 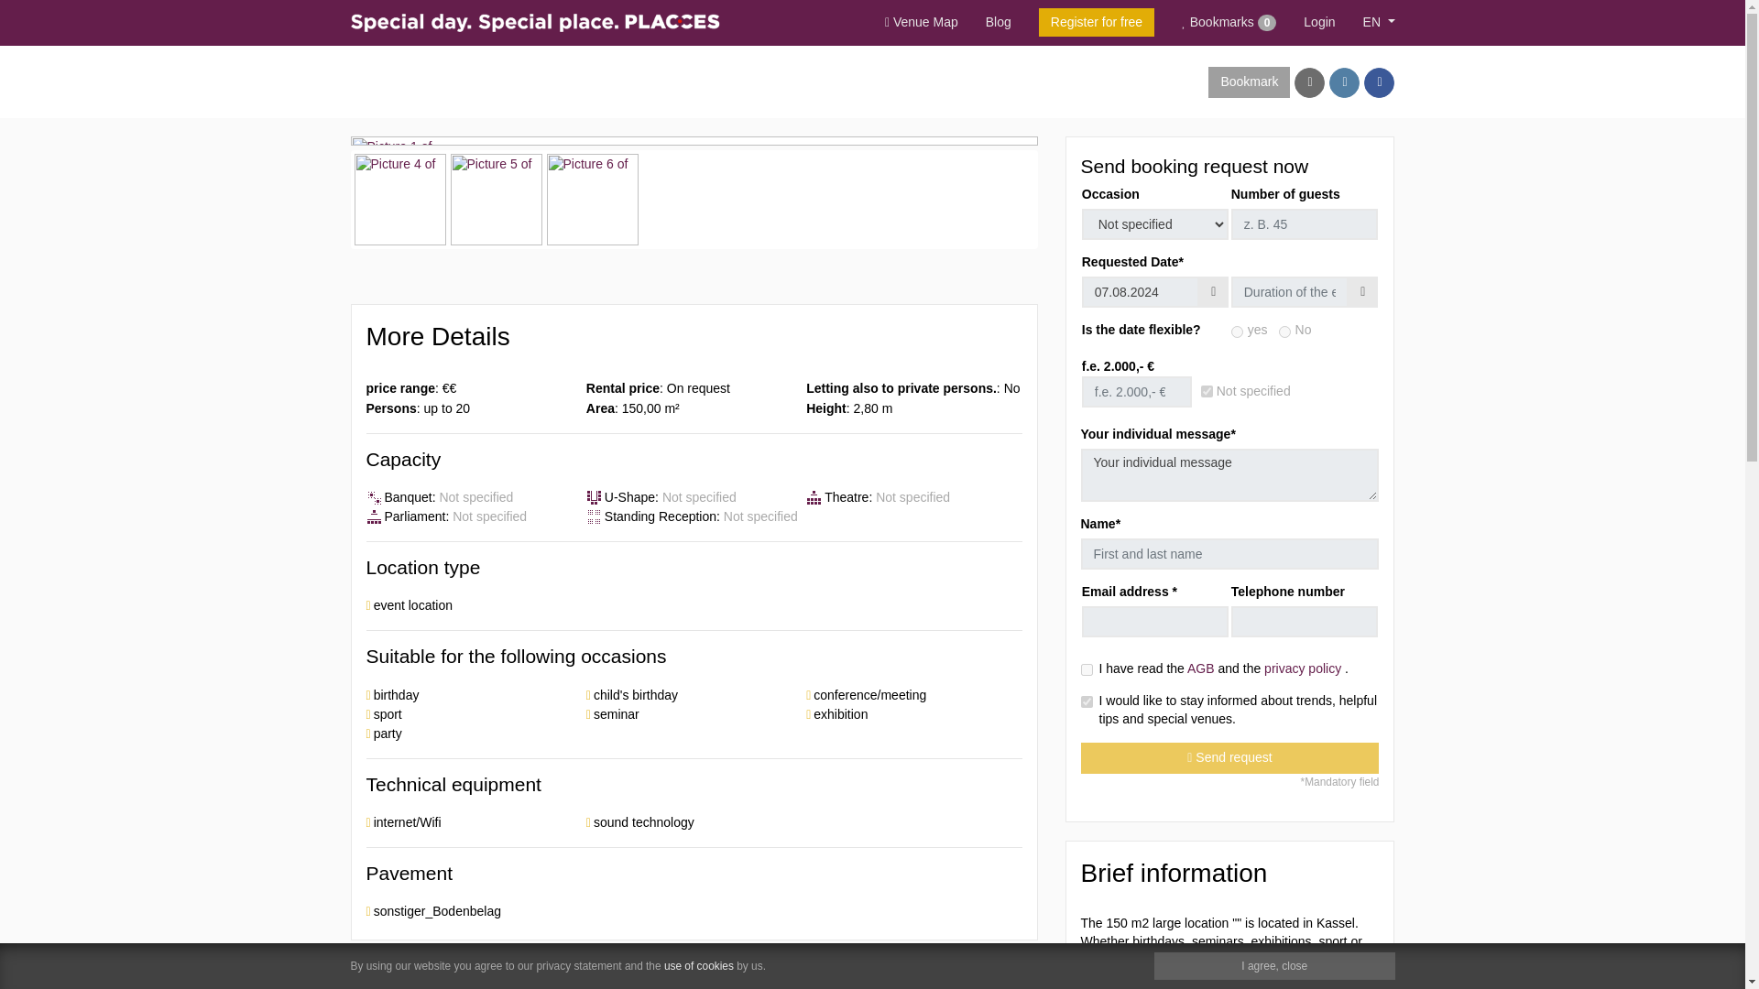 I want to click on 1, so click(x=1237, y=331).